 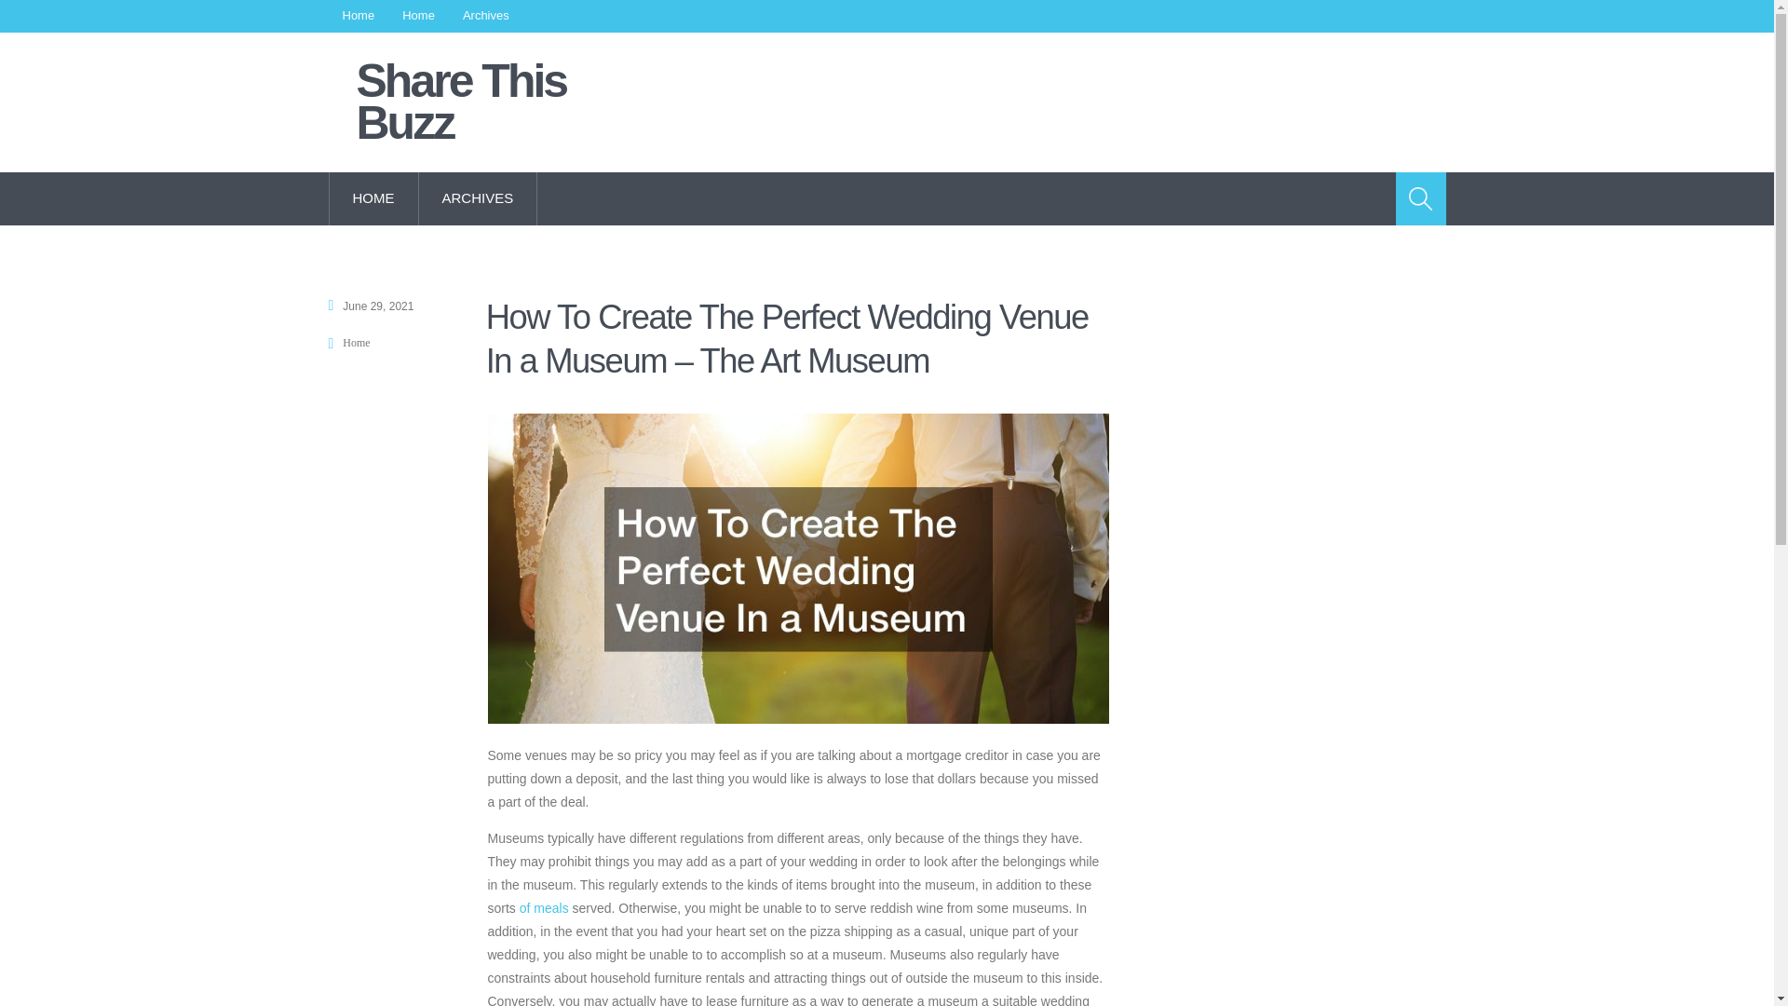 I want to click on ARCHIVES, so click(x=478, y=197).